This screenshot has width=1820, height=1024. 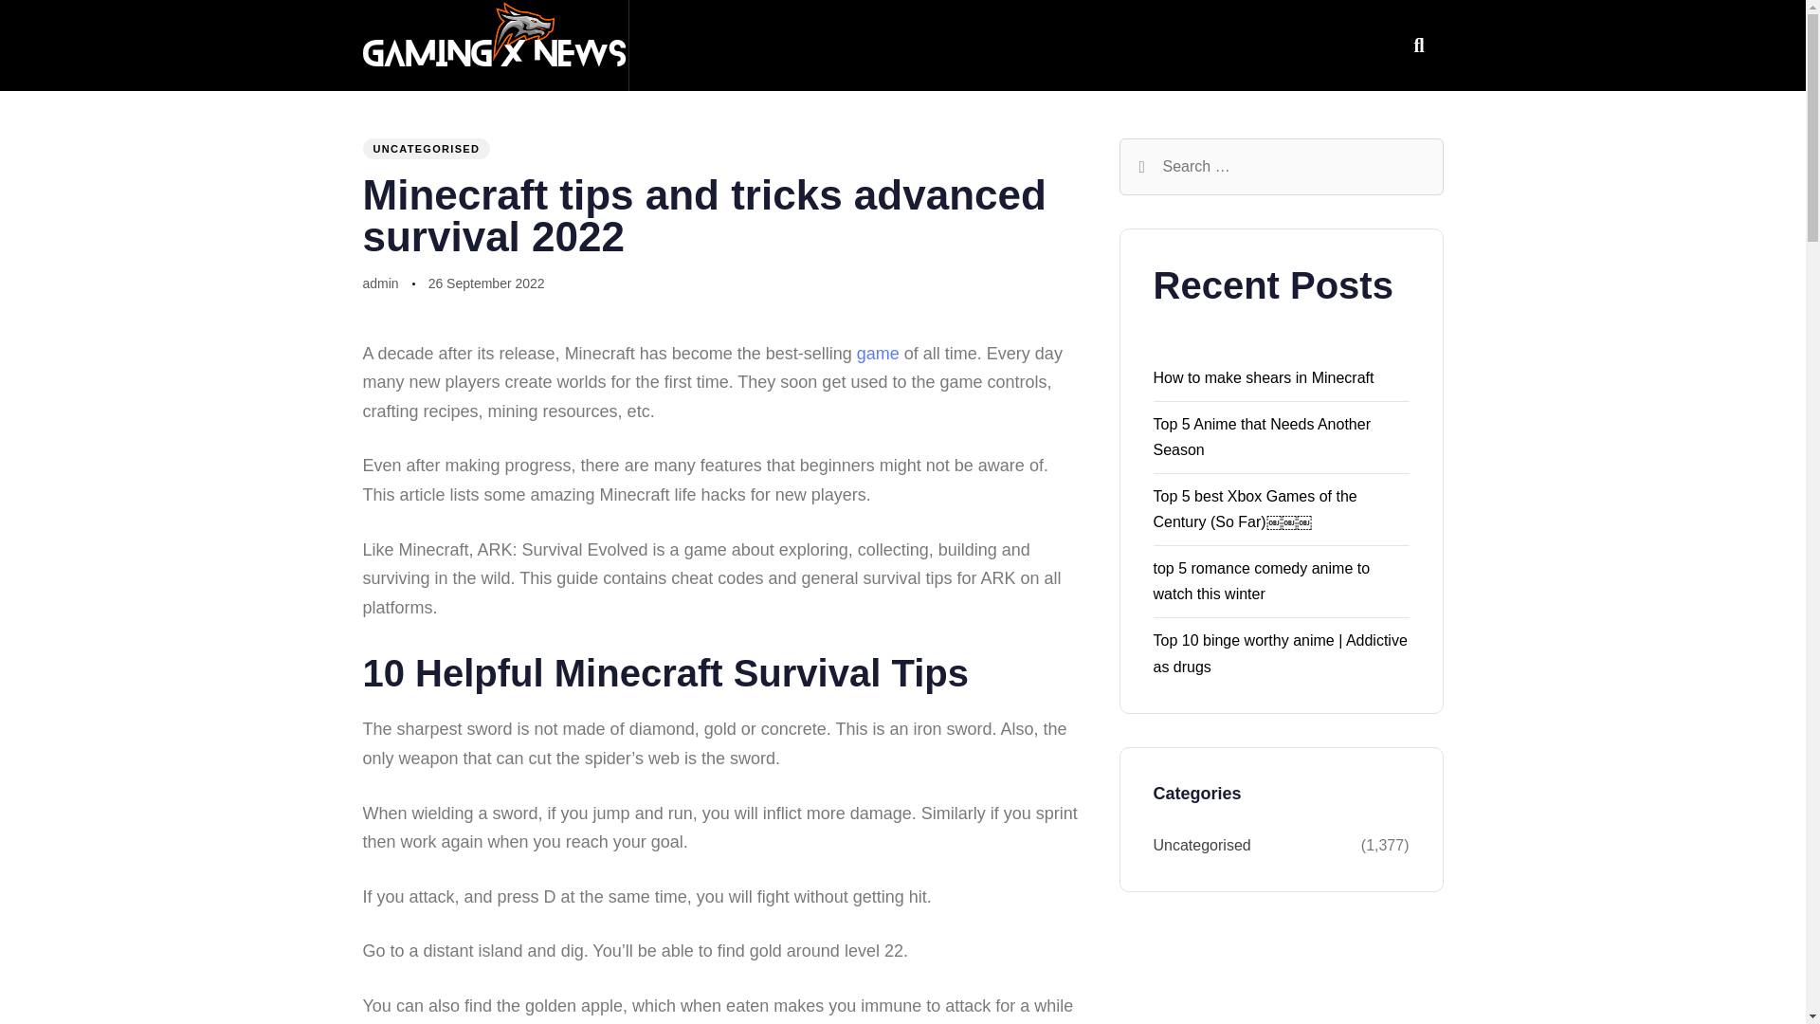 I want to click on game, so click(x=878, y=353).